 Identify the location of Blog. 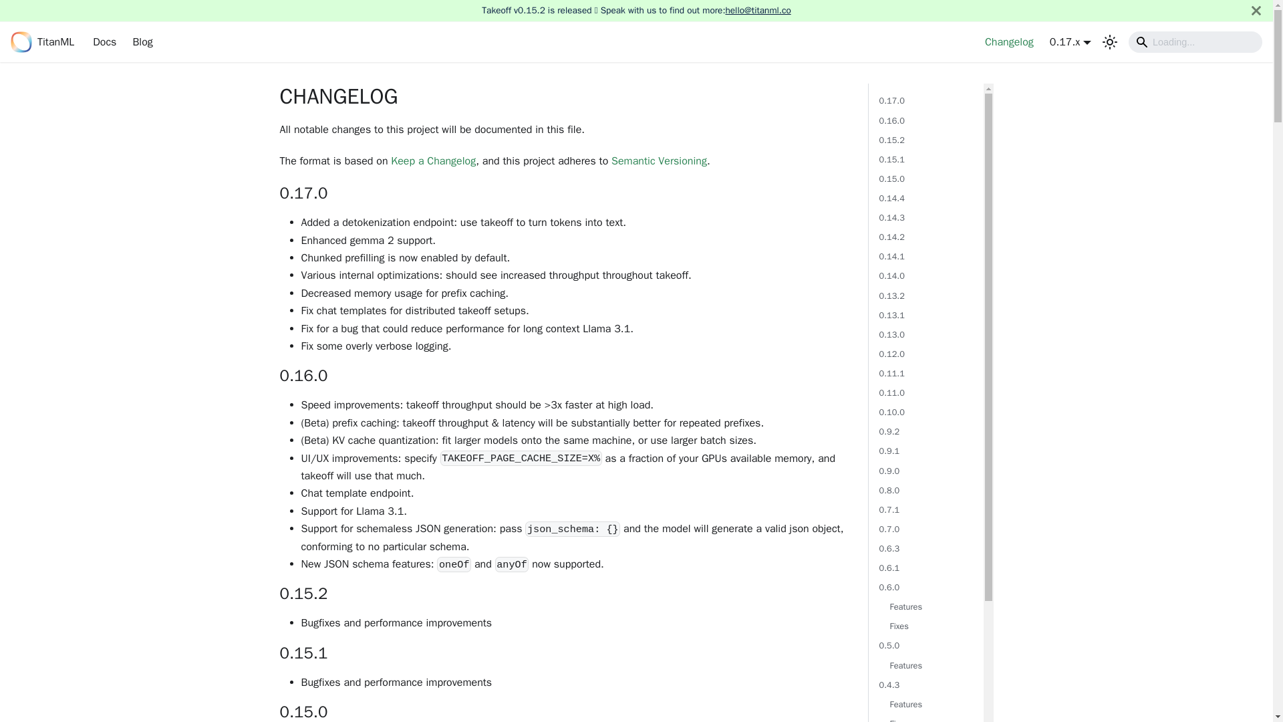
(142, 41).